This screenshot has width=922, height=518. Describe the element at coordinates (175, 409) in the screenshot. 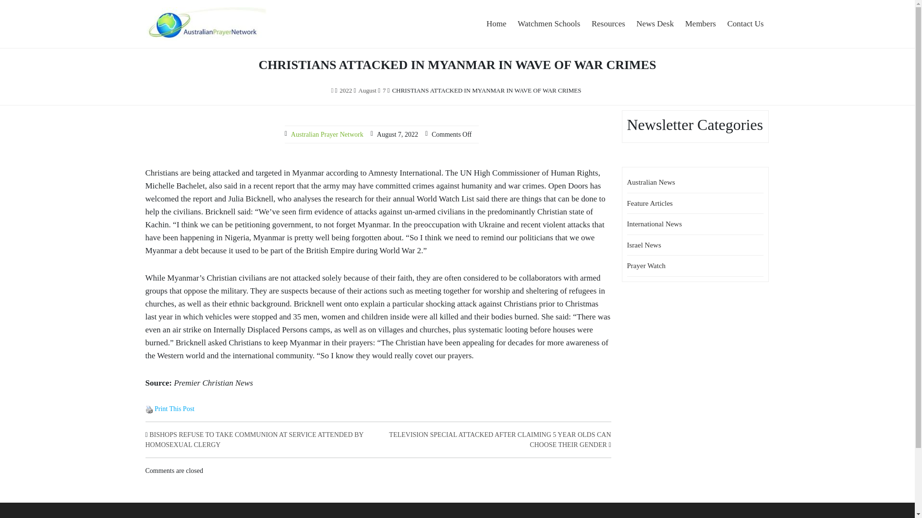

I see `Print This Post` at that location.